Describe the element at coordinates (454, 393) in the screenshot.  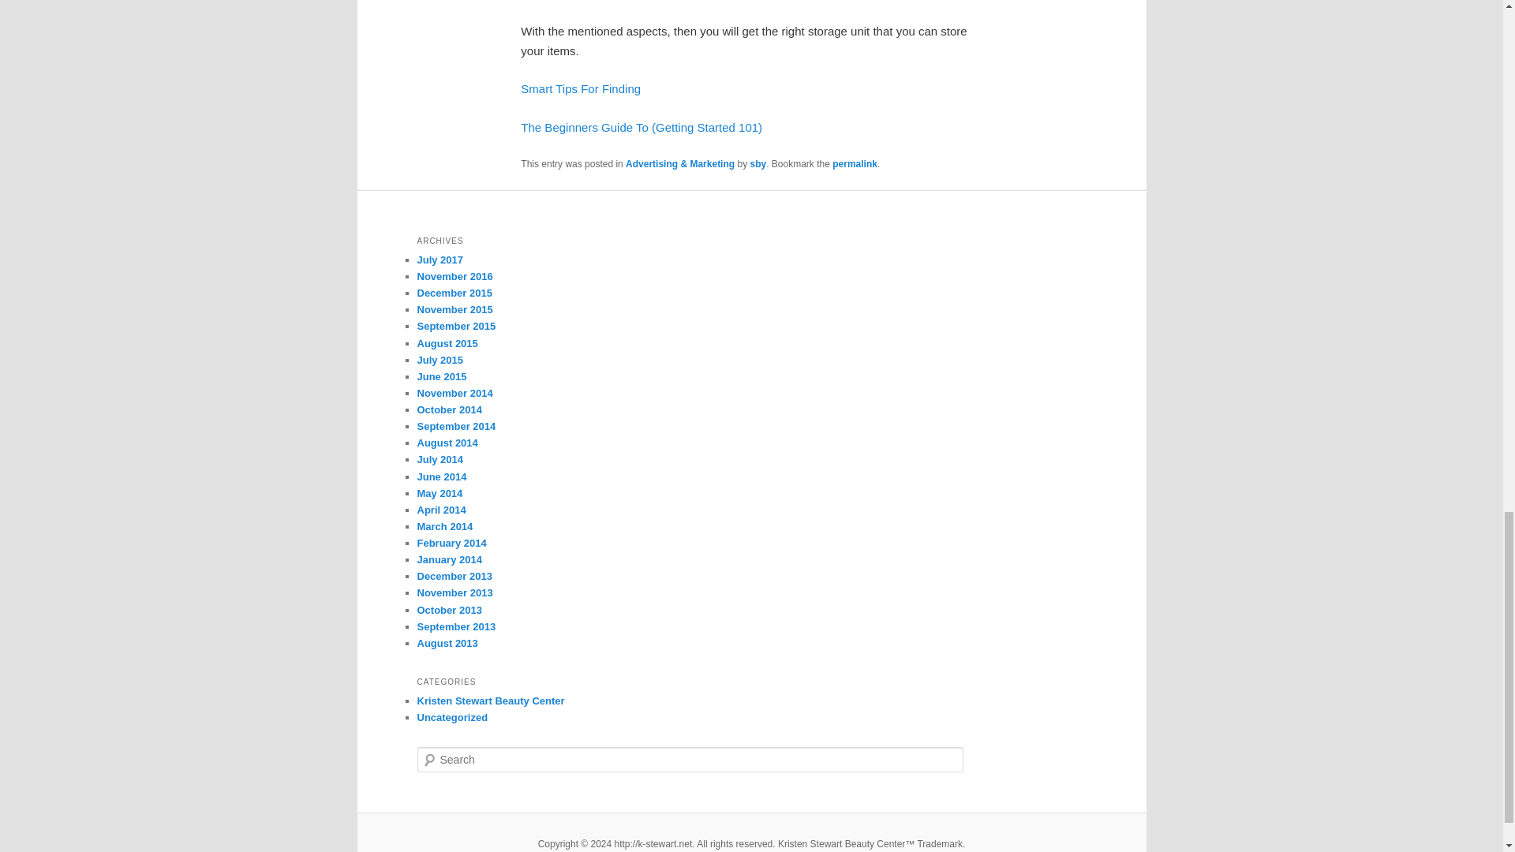
I see `November 2014` at that location.